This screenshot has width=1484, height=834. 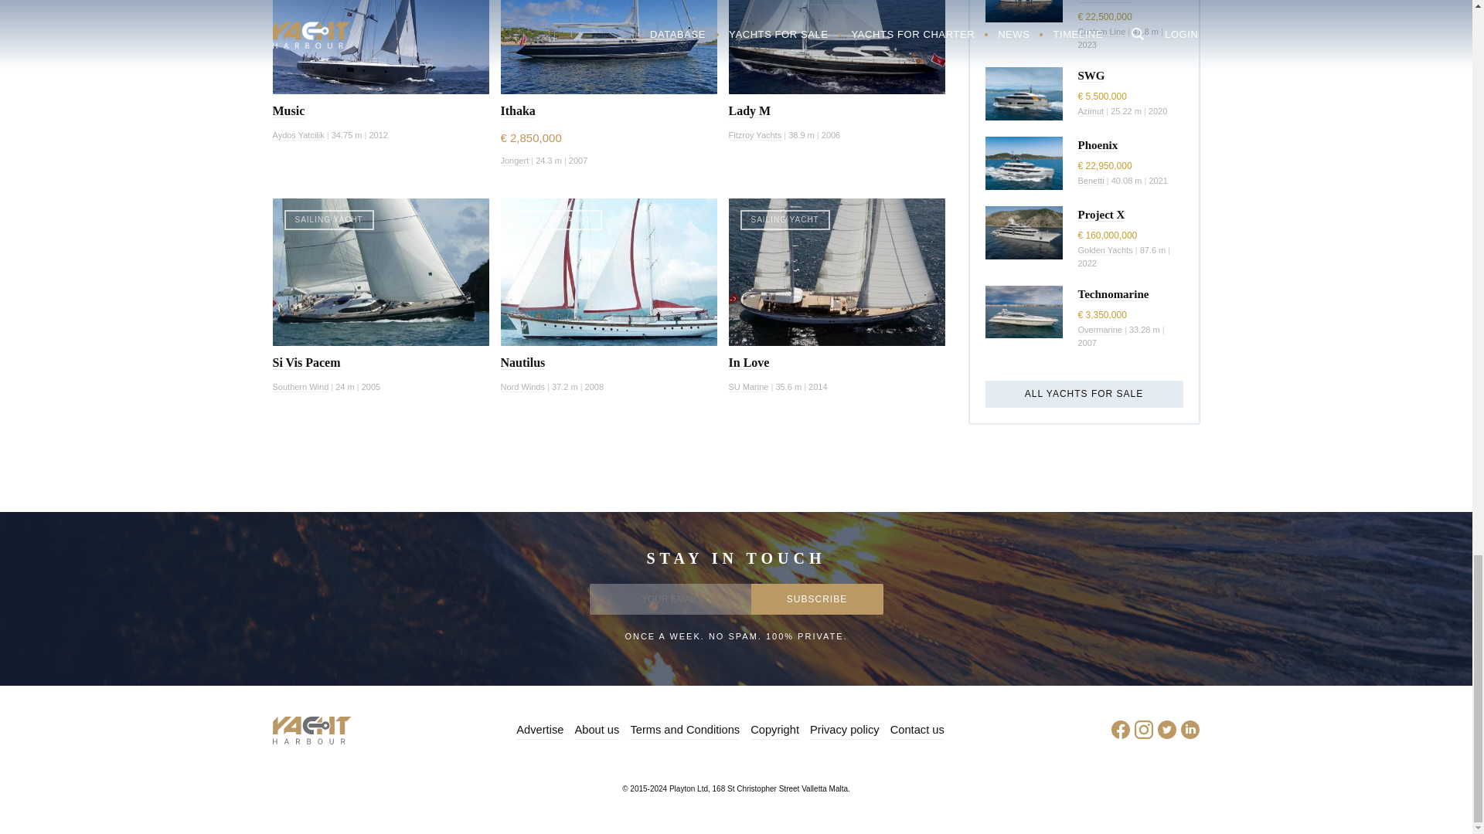 I want to click on Jongert, so click(x=515, y=161).